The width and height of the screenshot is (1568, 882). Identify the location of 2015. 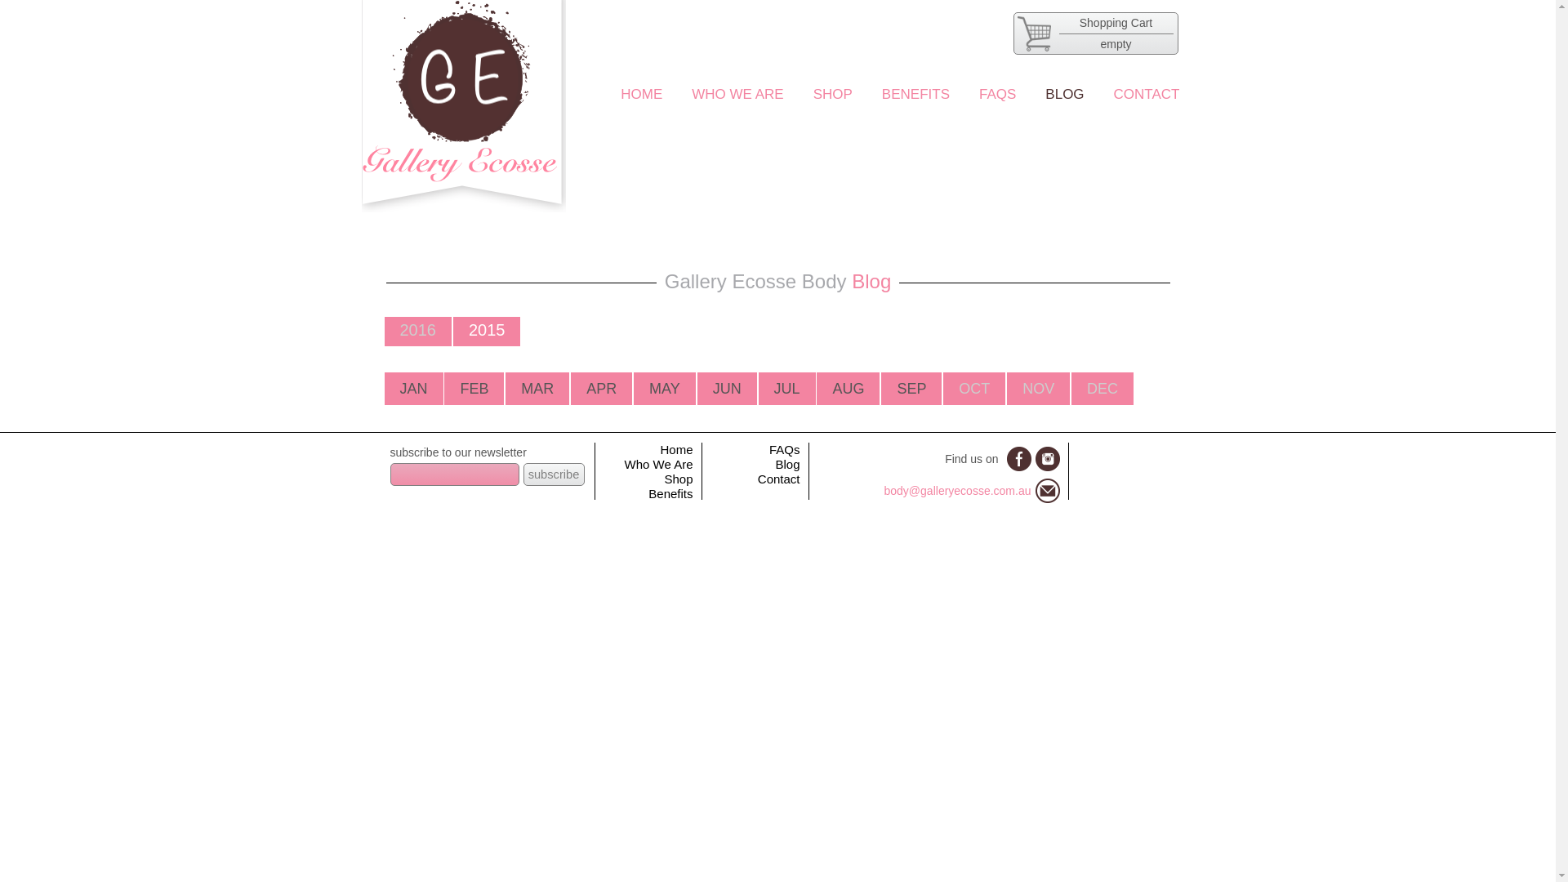
(487, 330).